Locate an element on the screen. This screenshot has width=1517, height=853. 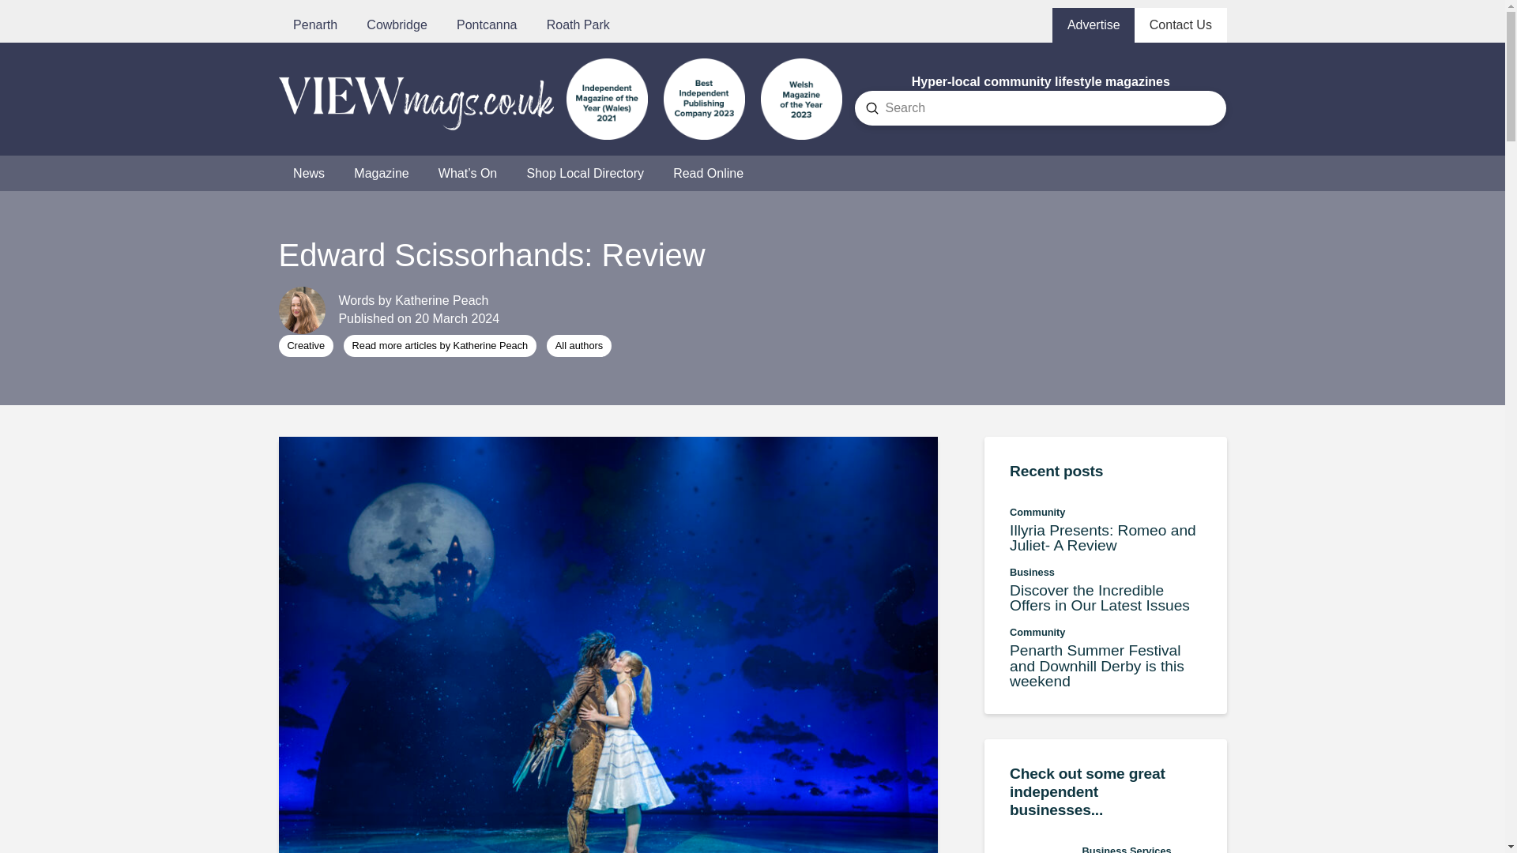
Shop Local Directory is located at coordinates (585, 172).